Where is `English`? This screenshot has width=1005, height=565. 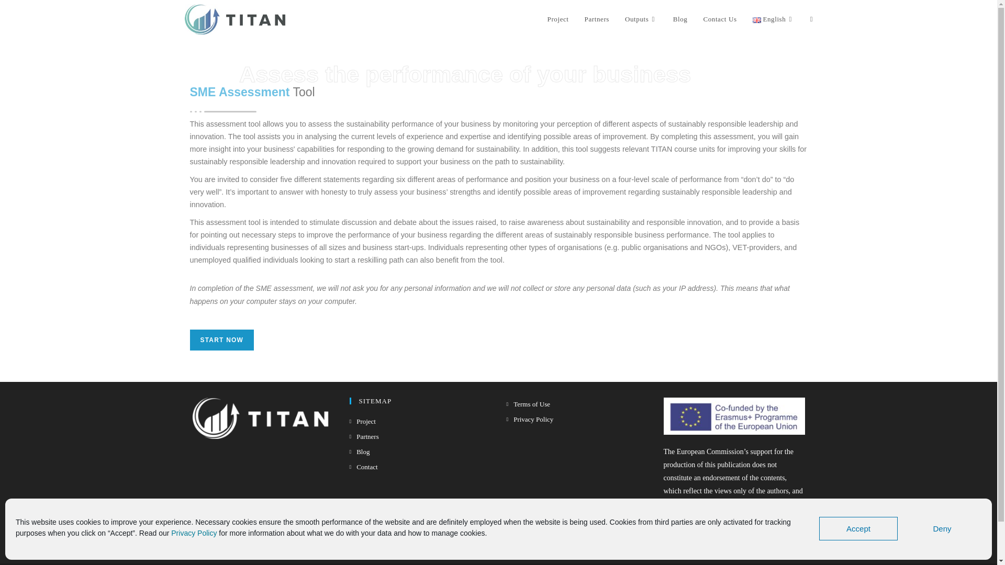
English is located at coordinates (773, 19).